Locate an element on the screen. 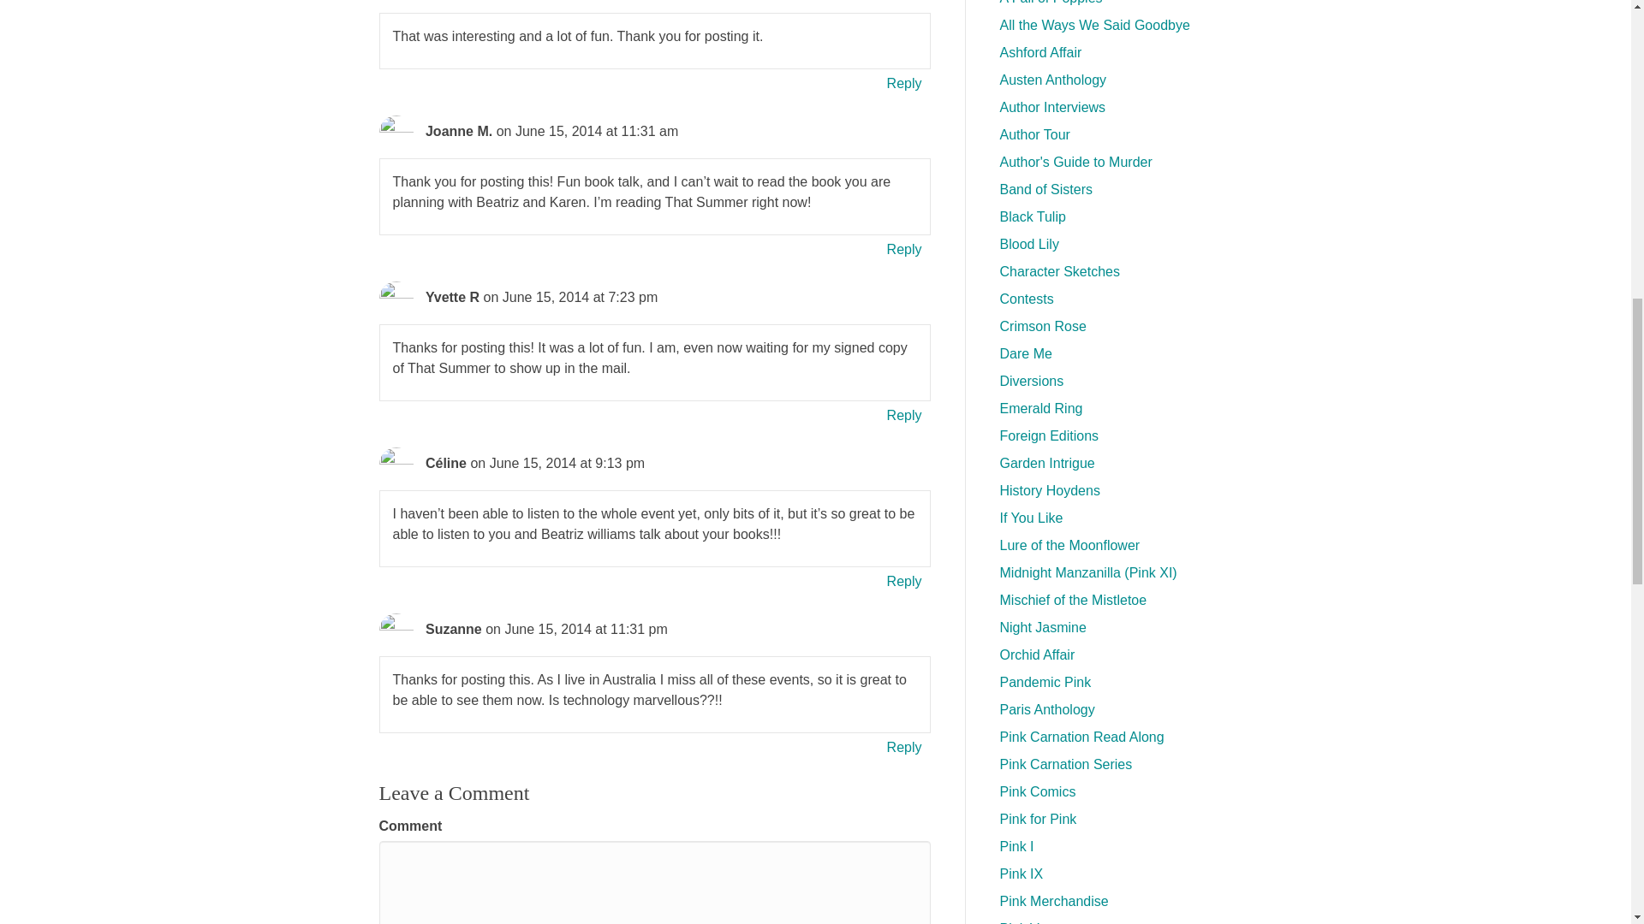 This screenshot has height=924, width=1644. Reply is located at coordinates (904, 414).